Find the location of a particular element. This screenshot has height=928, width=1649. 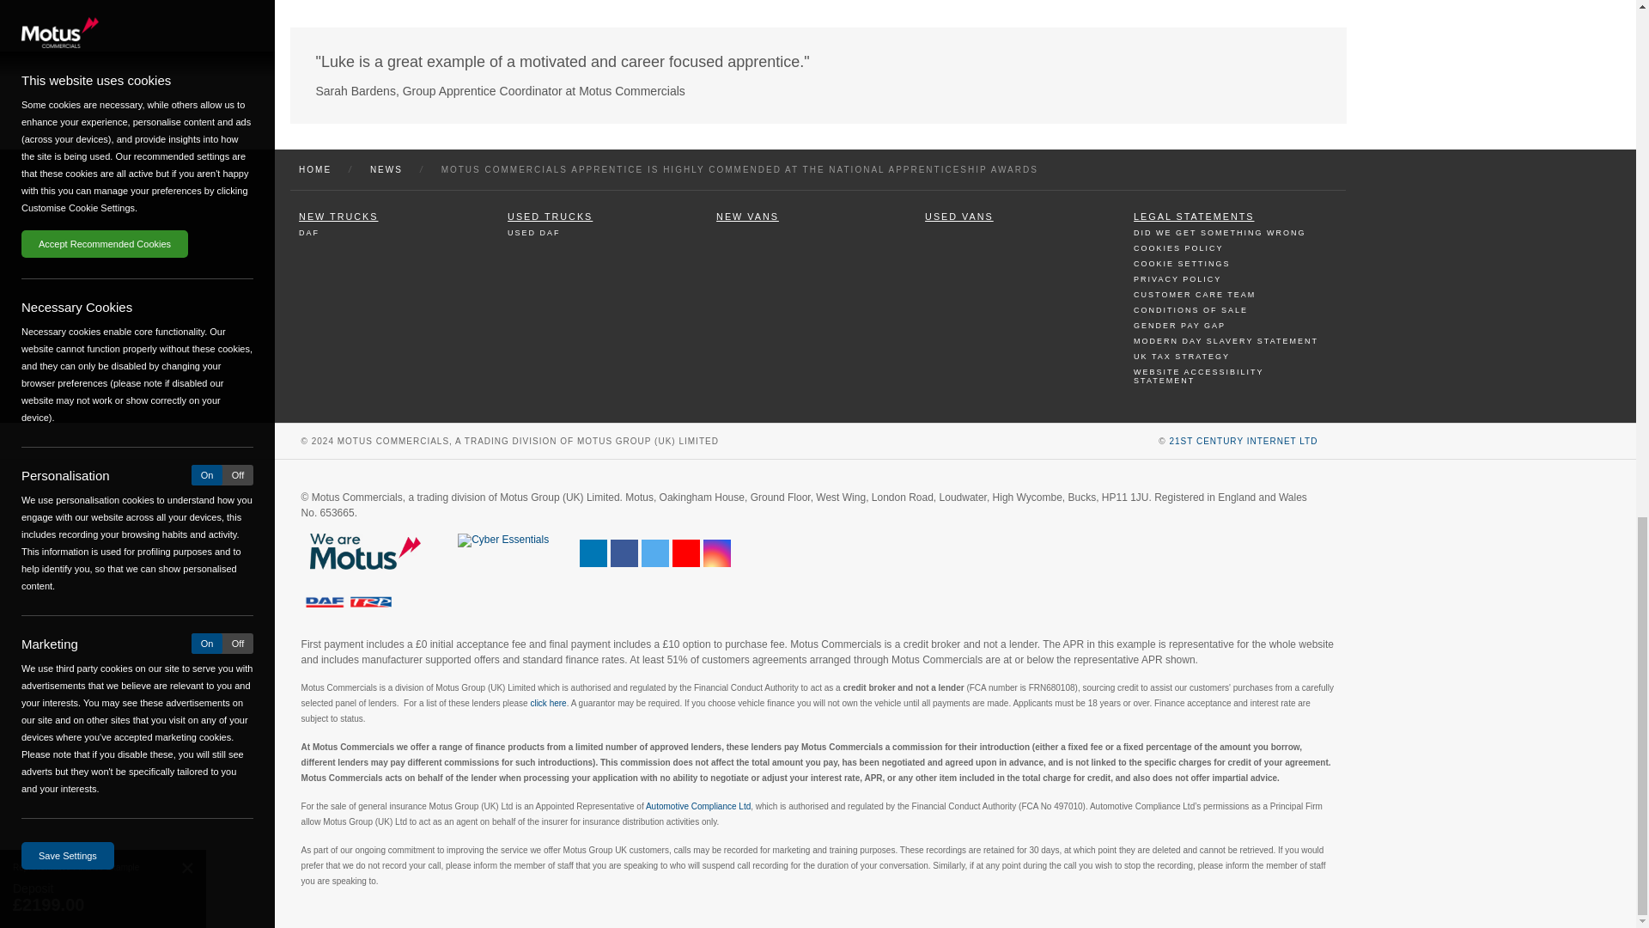

Motus Commercials on Facebook is located at coordinates (624, 553).